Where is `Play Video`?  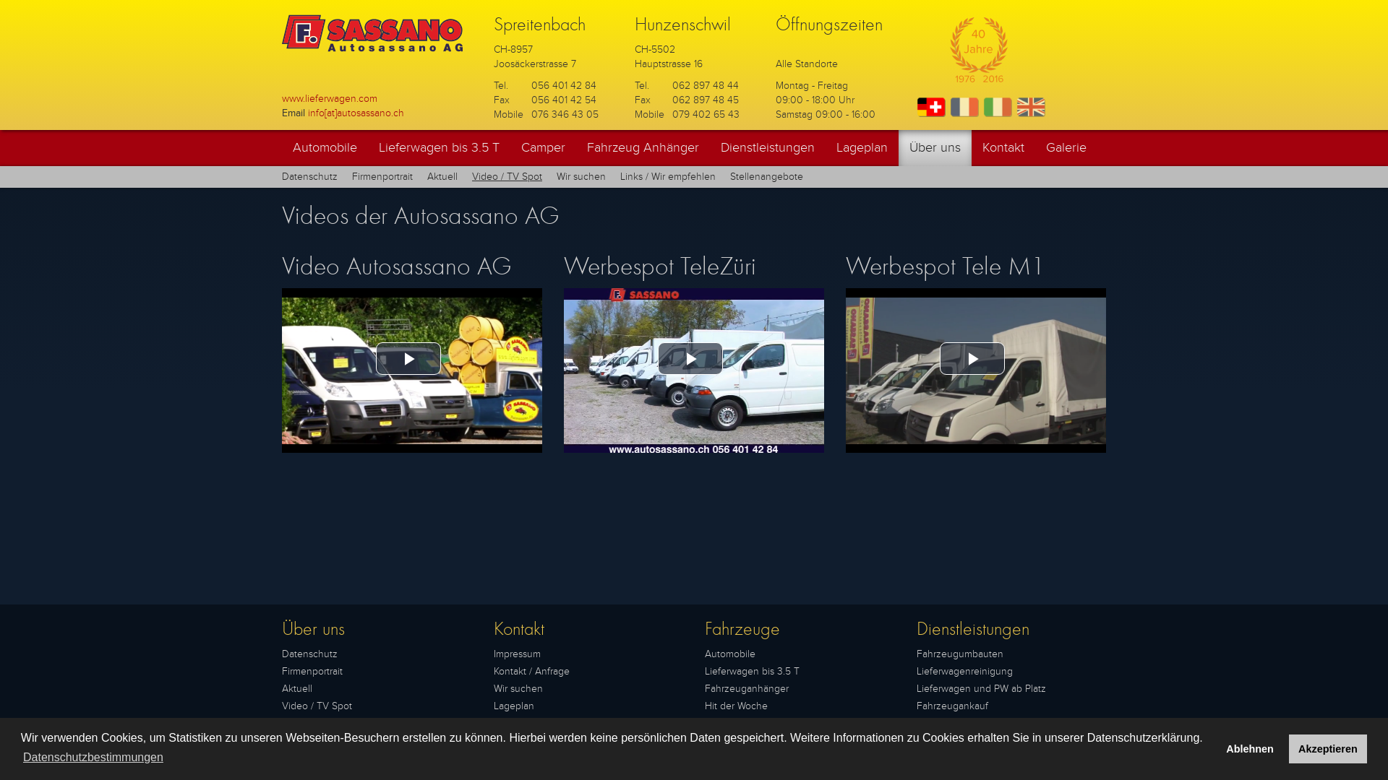 Play Video is located at coordinates (972, 358).